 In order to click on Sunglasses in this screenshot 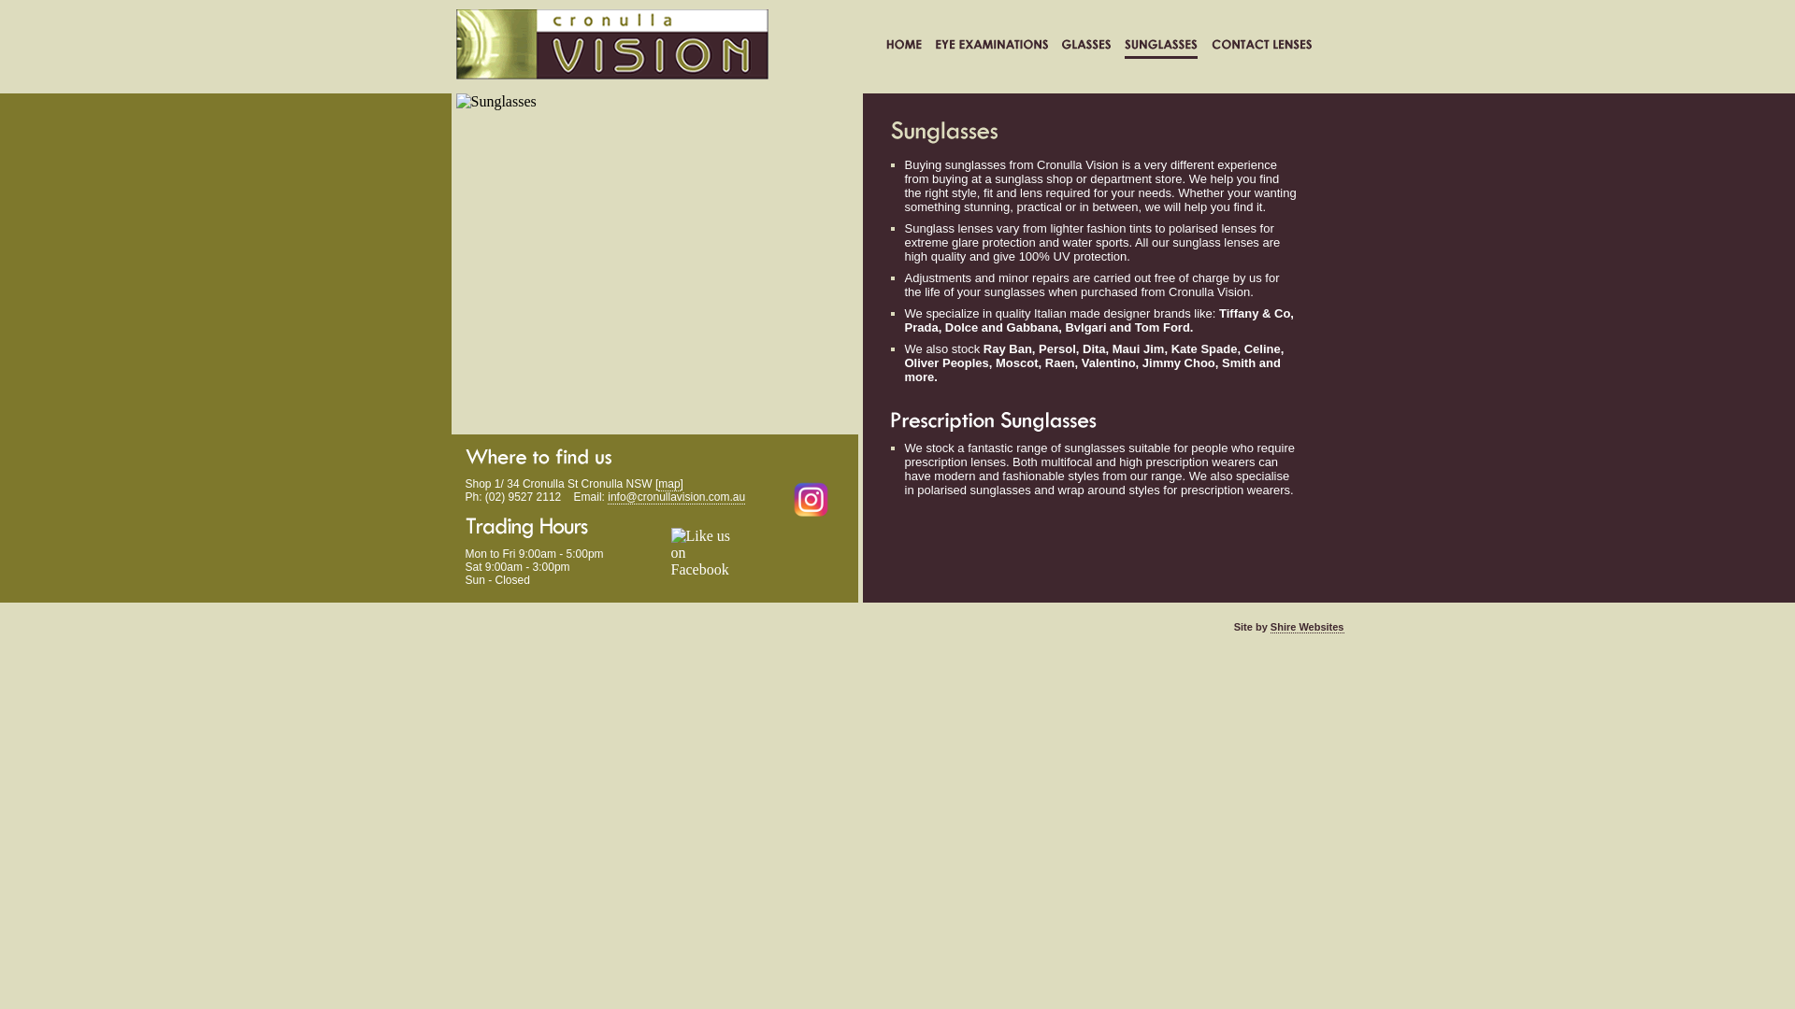, I will do `click(1160, 49)`.